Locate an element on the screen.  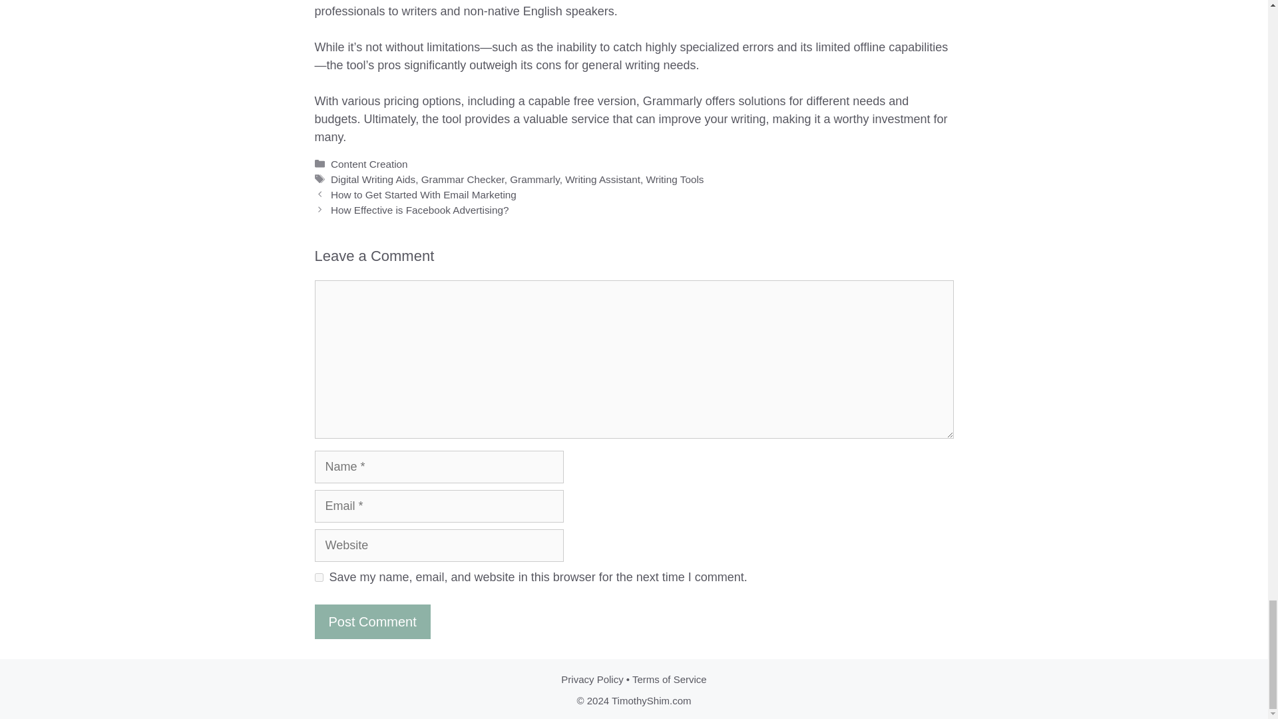
Digital Writing Aids is located at coordinates (373, 179).